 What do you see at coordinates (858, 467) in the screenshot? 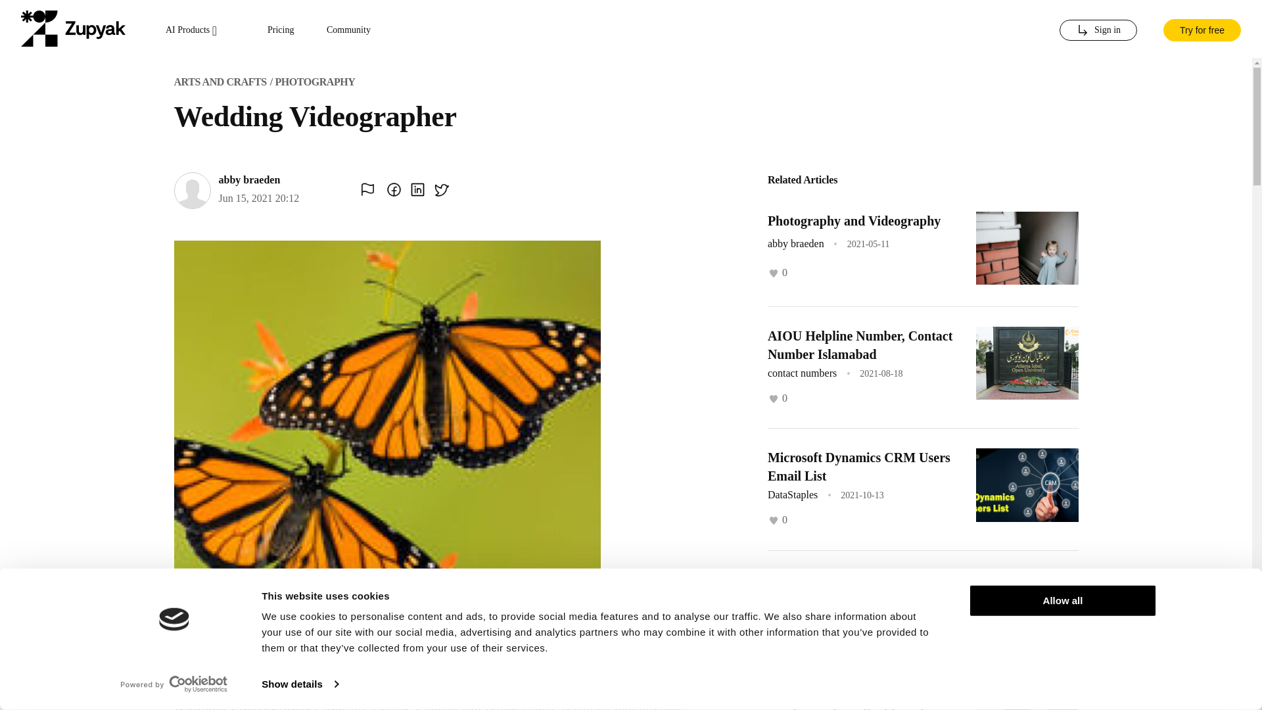
I see `Microsoft Dynamics CRM Users Email List` at bounding box center [858, 467].